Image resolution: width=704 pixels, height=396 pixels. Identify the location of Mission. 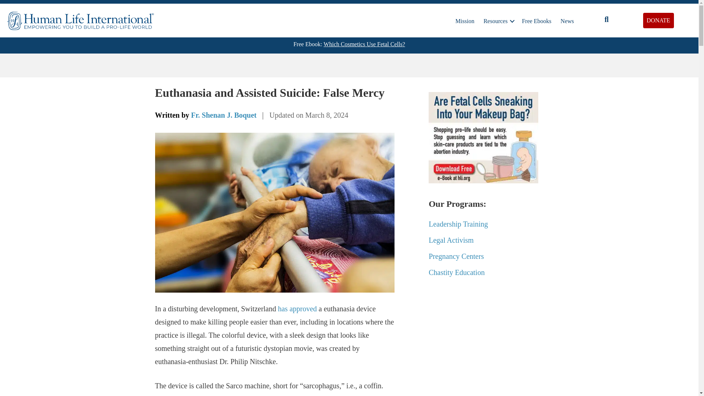
(465, 21).